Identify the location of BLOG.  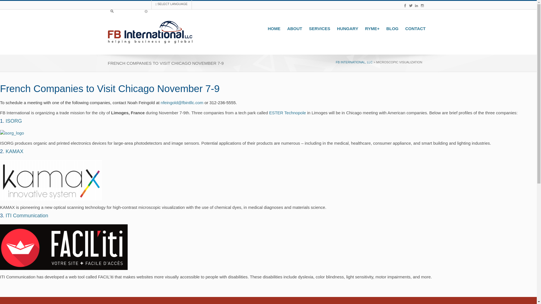
(392, 28).